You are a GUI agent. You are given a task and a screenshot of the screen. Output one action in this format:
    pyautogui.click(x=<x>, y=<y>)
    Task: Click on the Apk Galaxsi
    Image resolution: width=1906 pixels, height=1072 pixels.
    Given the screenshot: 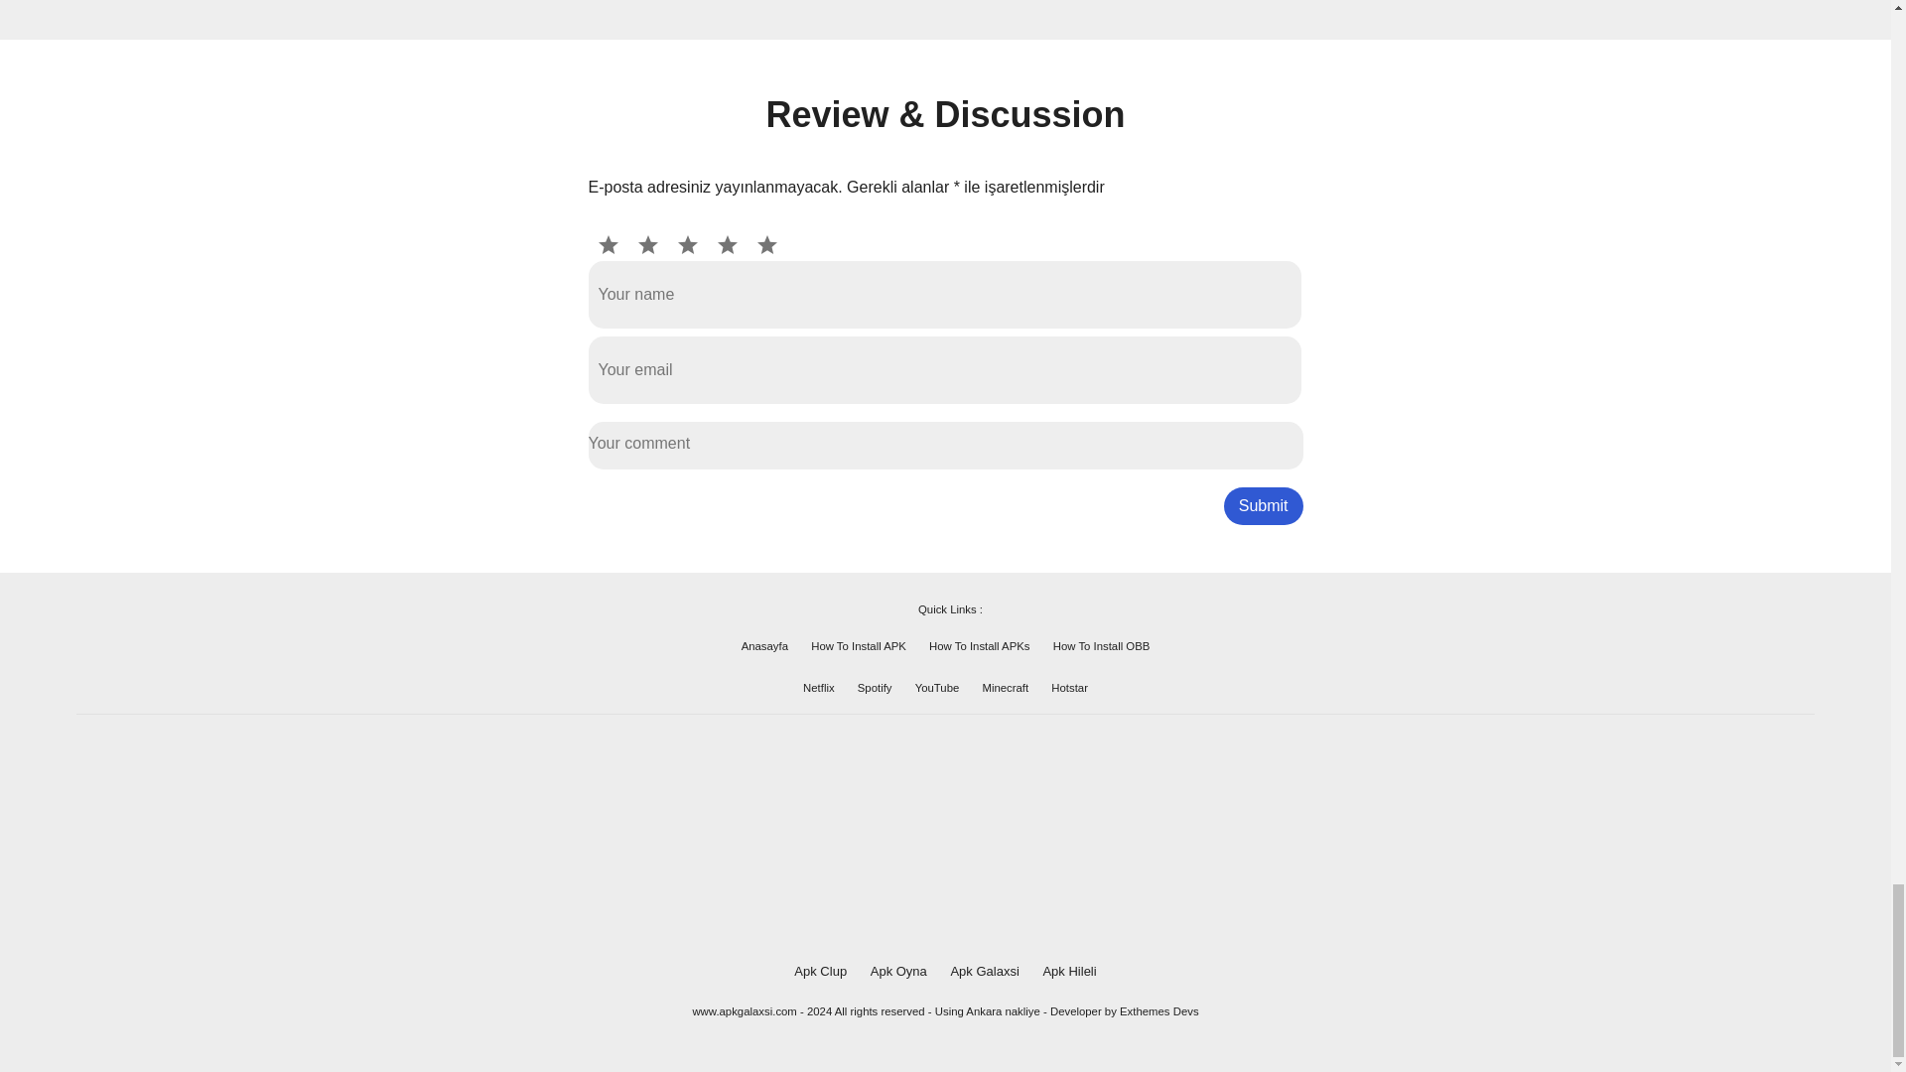 What is the action you would take?
    pyautogui.click(x=983, y=971)
    